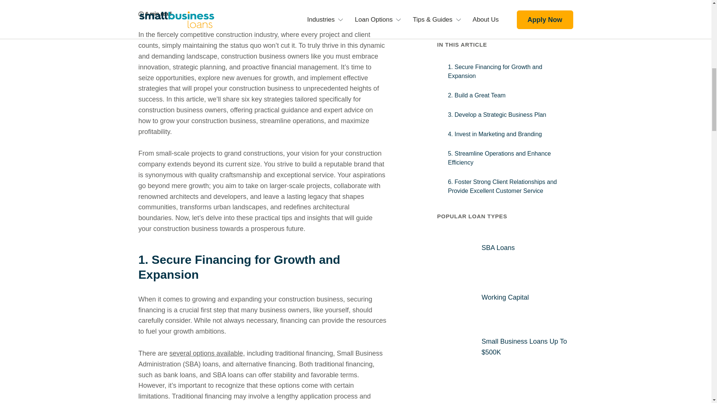  Describe the element at coordinates (505, 69) in the screenshot. I see `2. Build a Great Team` at that location.